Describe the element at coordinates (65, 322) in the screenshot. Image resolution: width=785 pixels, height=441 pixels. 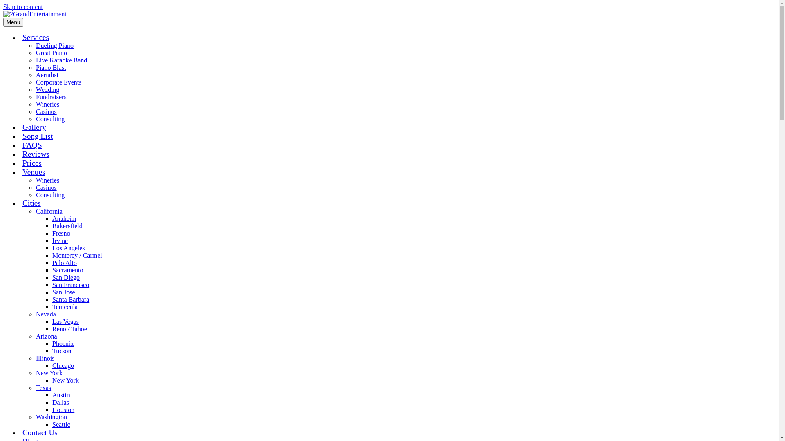
I see `Las Vegas` at that location.